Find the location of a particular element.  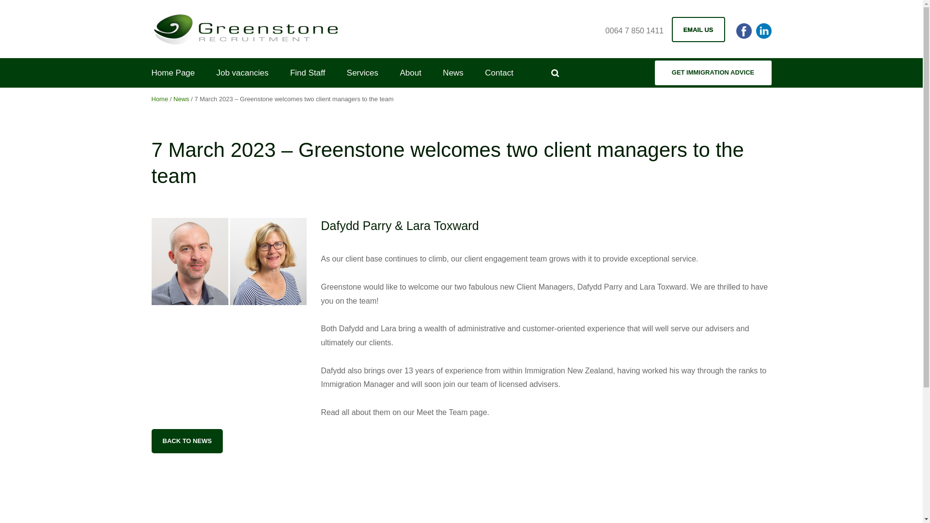

GET IMMIGRATION ADVICE is located at coordinates (713, 73).